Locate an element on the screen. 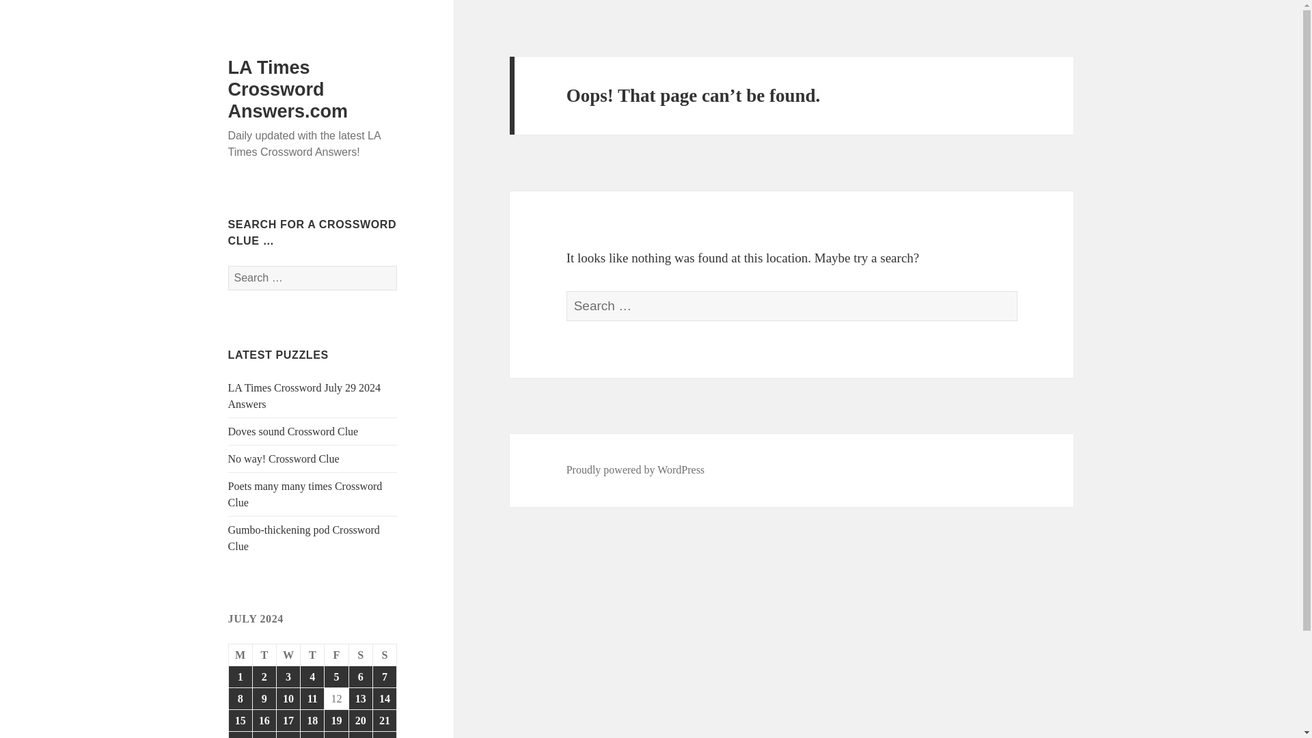 This screenshot has height=738, width=1312. 20 is located at coordinates (361, 720).